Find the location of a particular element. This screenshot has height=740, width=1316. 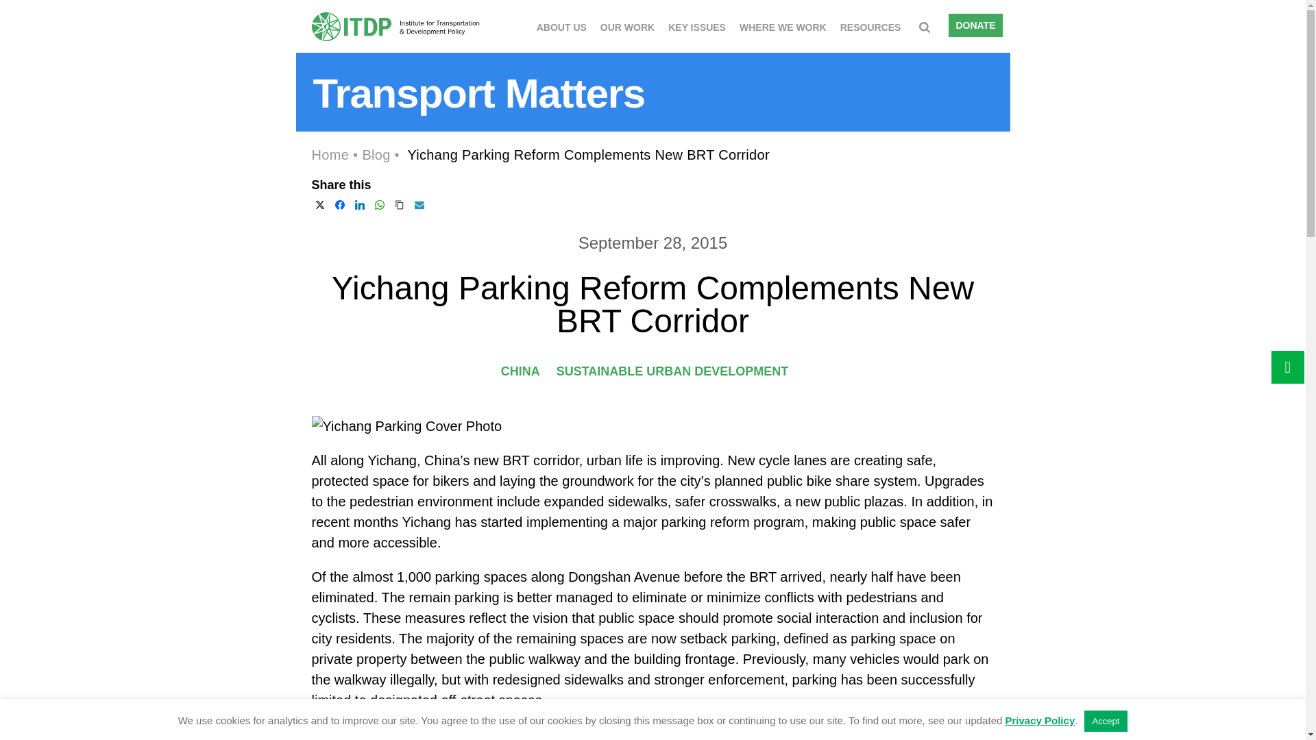

Home is located at coordinates (329, 154).